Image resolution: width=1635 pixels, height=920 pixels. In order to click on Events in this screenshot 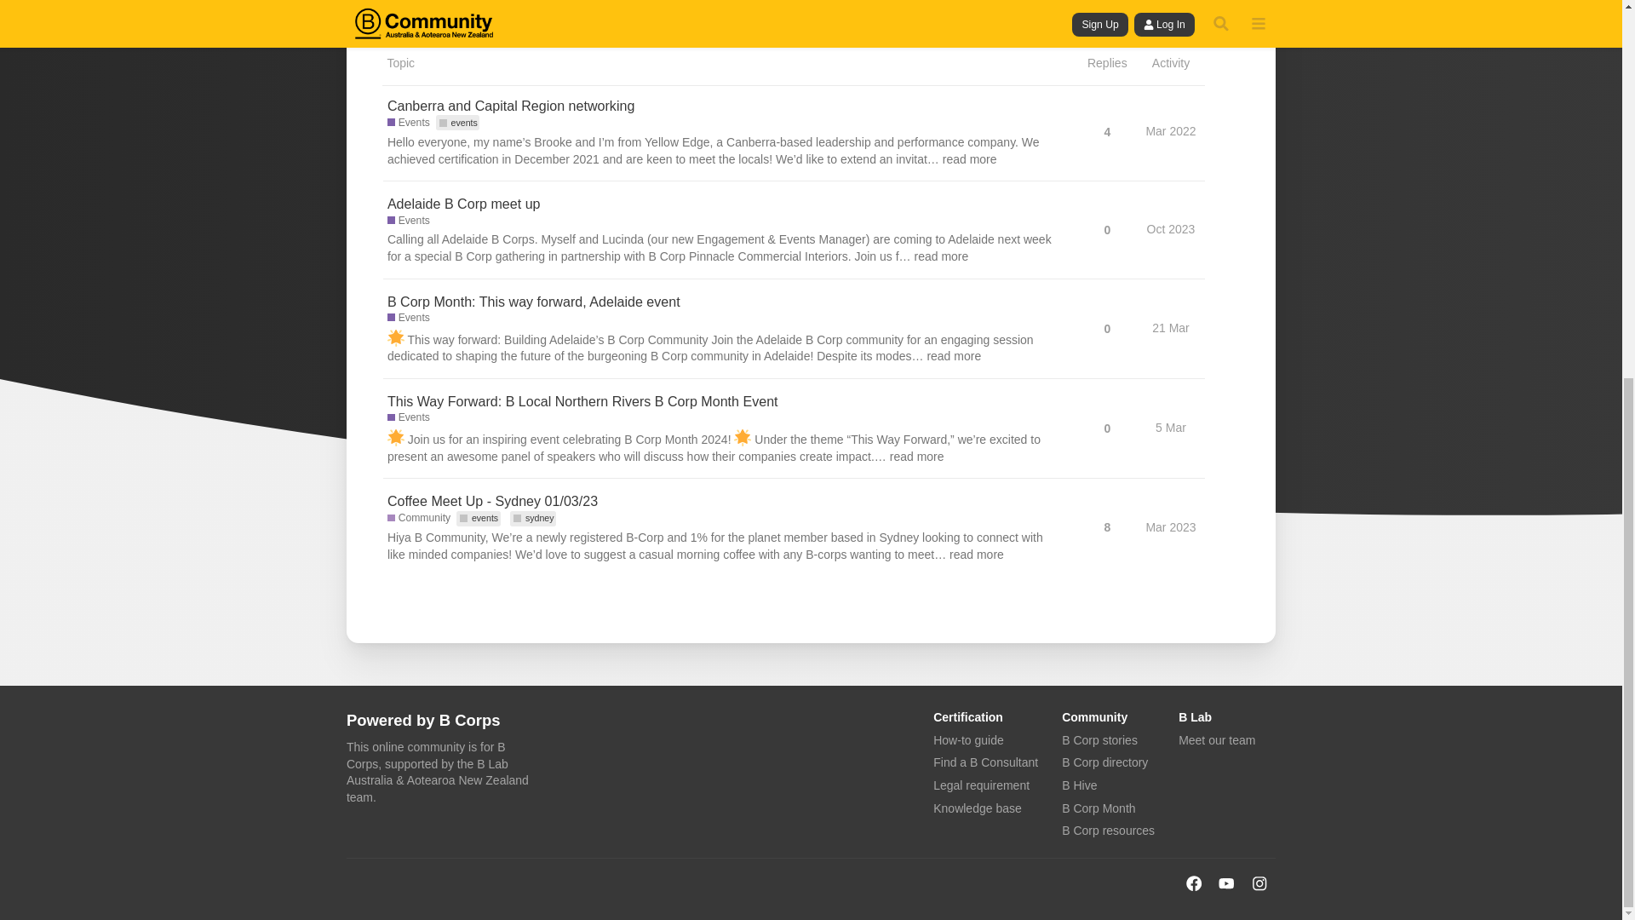, I will do `click(409, 220)`.